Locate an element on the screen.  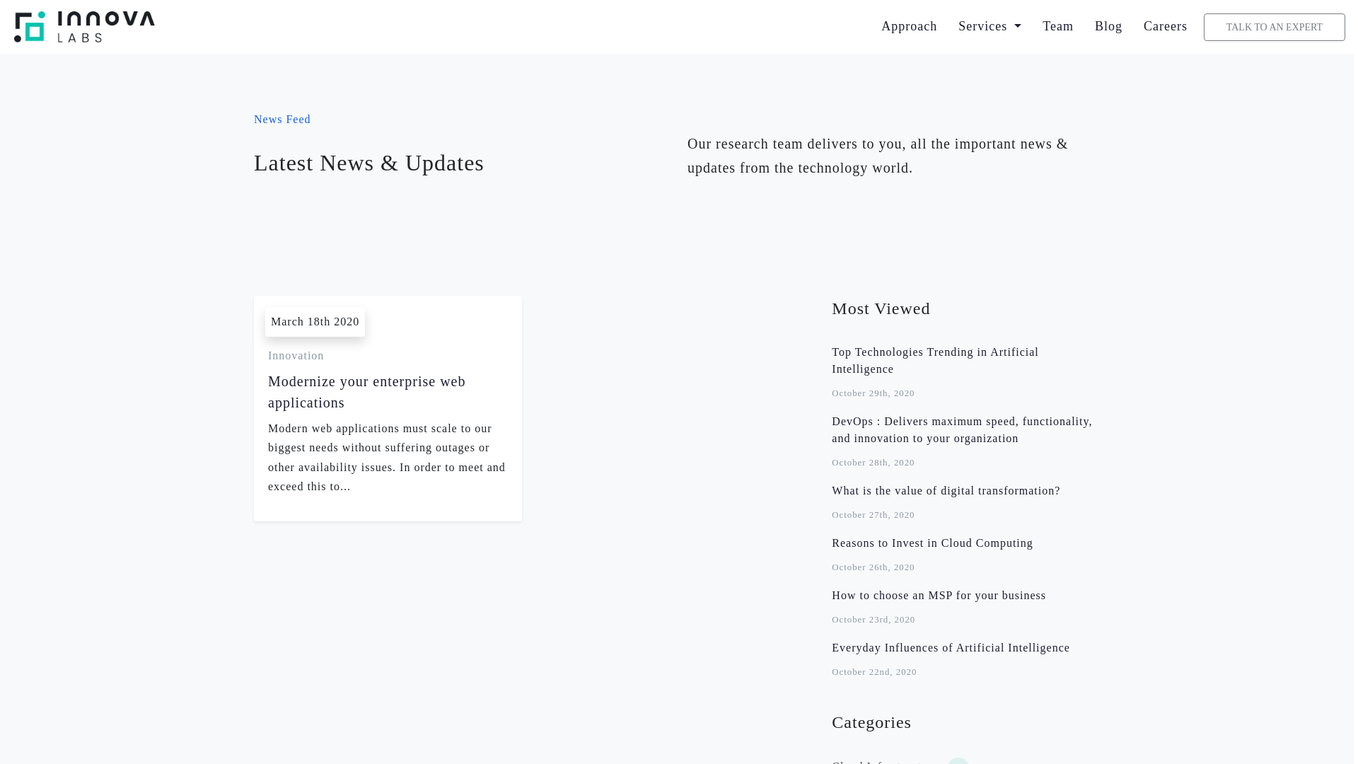
How to choose an MSP for your business is located at coordinates (938, 594).